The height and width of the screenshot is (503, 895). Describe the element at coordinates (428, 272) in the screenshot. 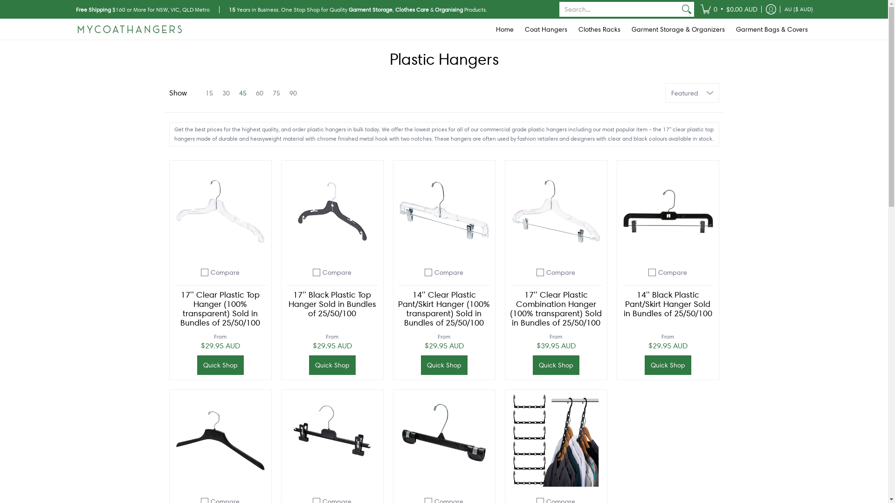

I see `Add to compare` at that location.